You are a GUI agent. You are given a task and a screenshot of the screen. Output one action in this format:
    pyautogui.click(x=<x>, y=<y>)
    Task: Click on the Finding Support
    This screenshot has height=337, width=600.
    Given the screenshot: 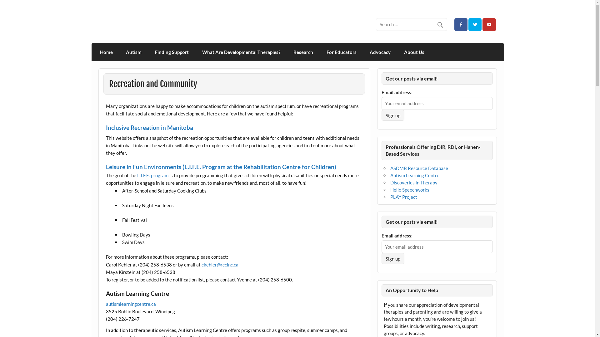 What is the action you would take?
    pyautogui.click(x=172, y=52)
    